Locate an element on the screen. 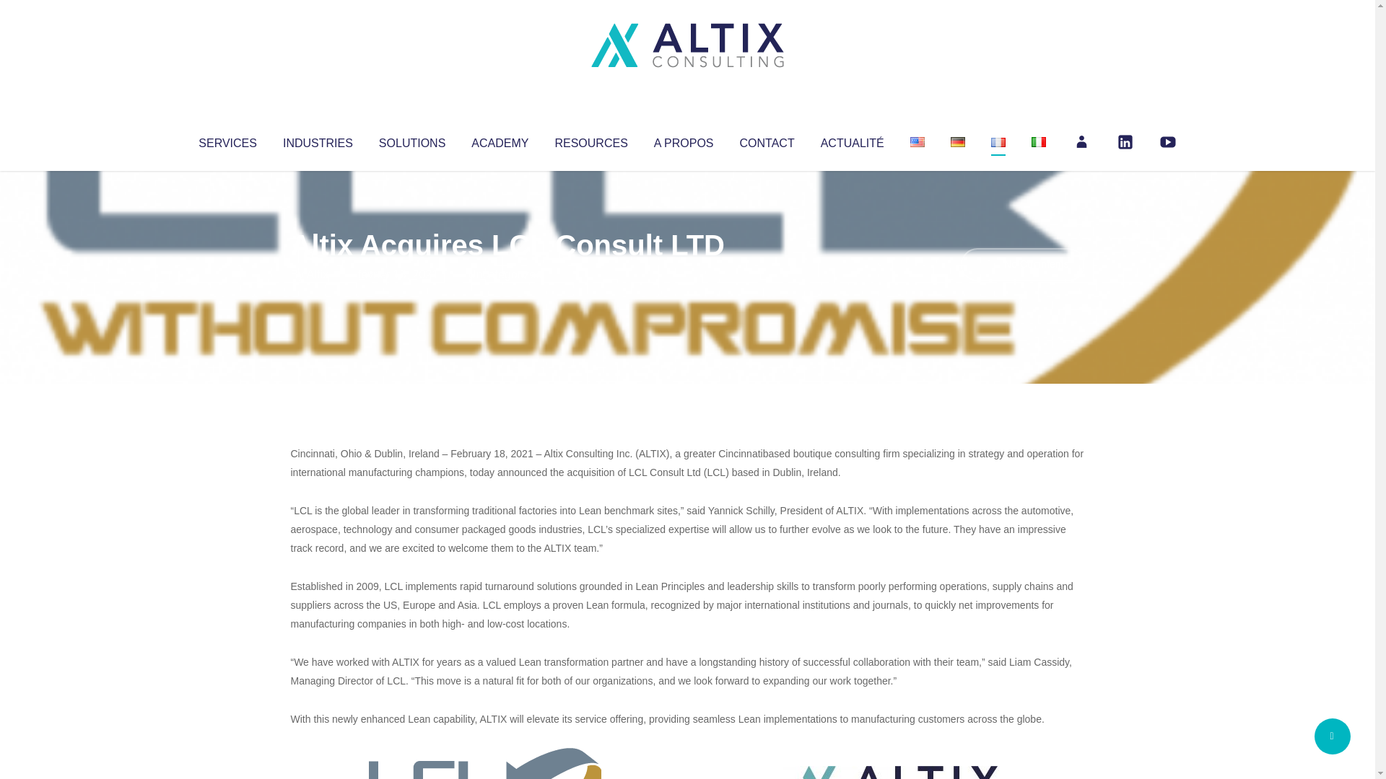 The image size is (1386, 779). A PROPOS is located at coordinates (684, 140).